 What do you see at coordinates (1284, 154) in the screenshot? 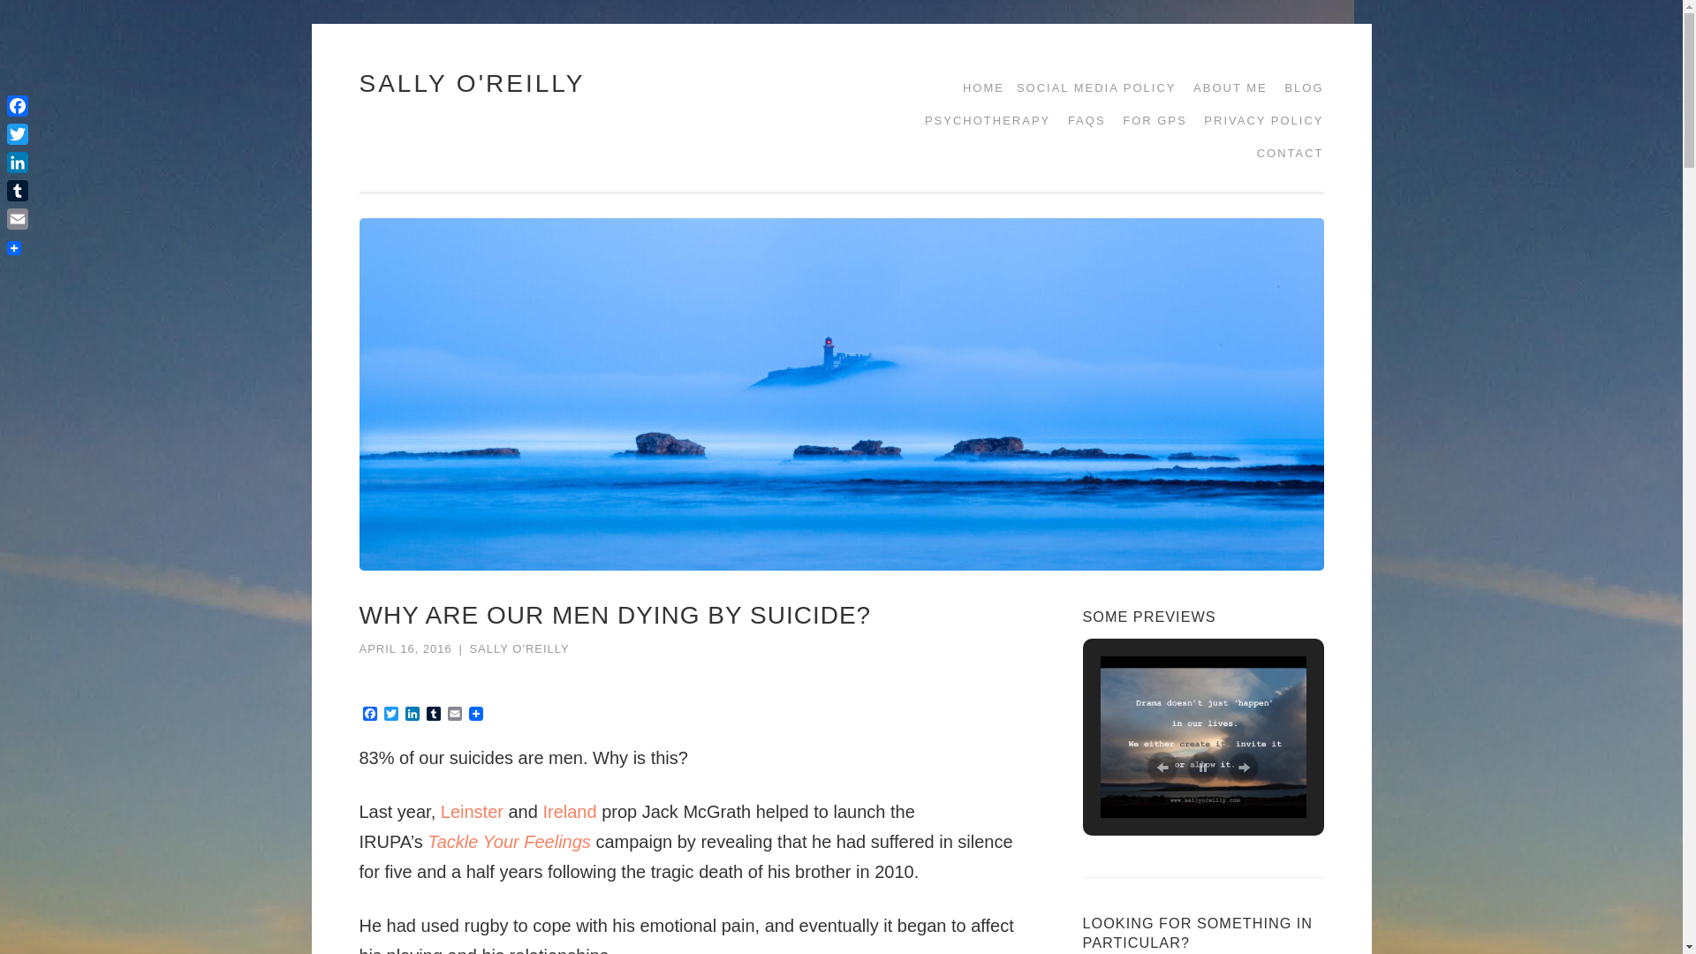
I see `CONTACT` at bounding box center [1284, 154].